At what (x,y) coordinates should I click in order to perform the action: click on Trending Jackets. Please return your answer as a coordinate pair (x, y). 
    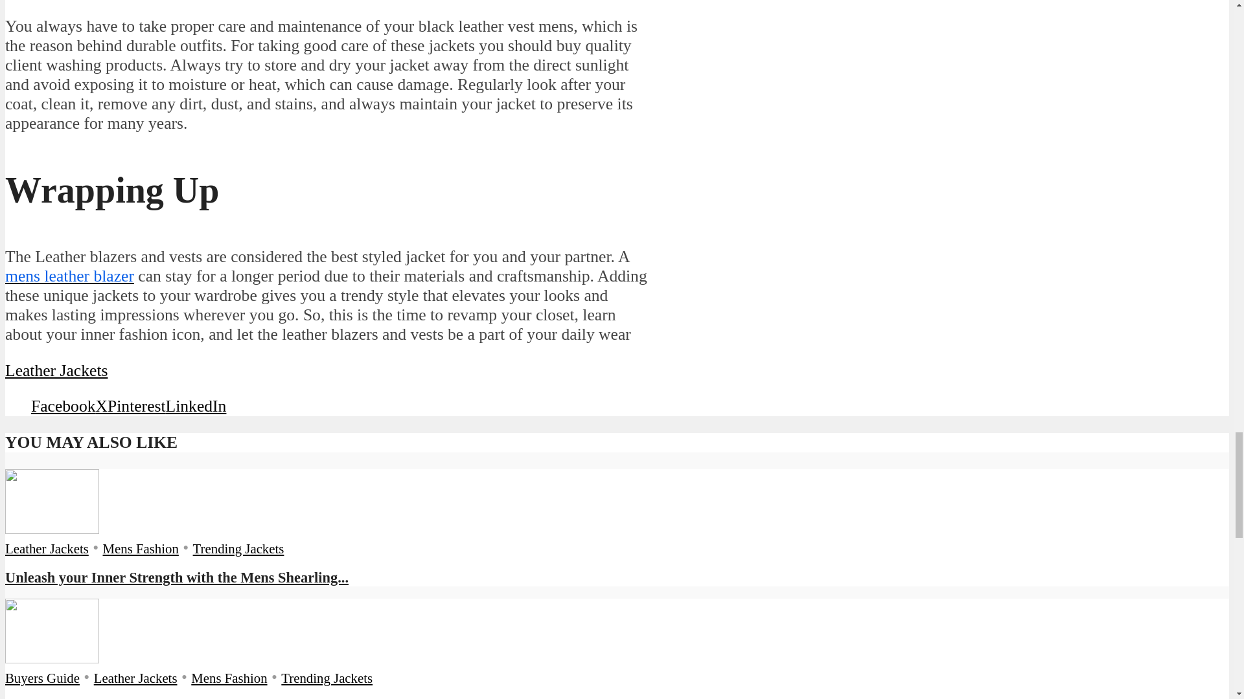
    Looking at the image, I should click on (327, 678).